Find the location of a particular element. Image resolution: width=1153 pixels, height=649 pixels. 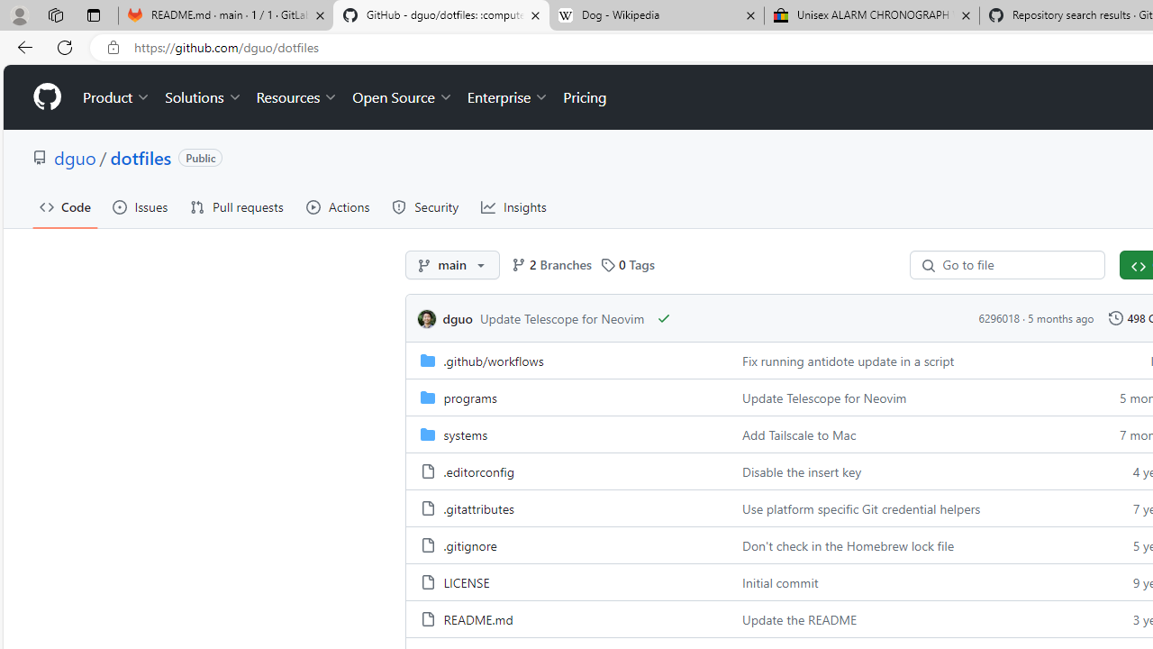

Disable the insert key is located at coordinates (802, 471).